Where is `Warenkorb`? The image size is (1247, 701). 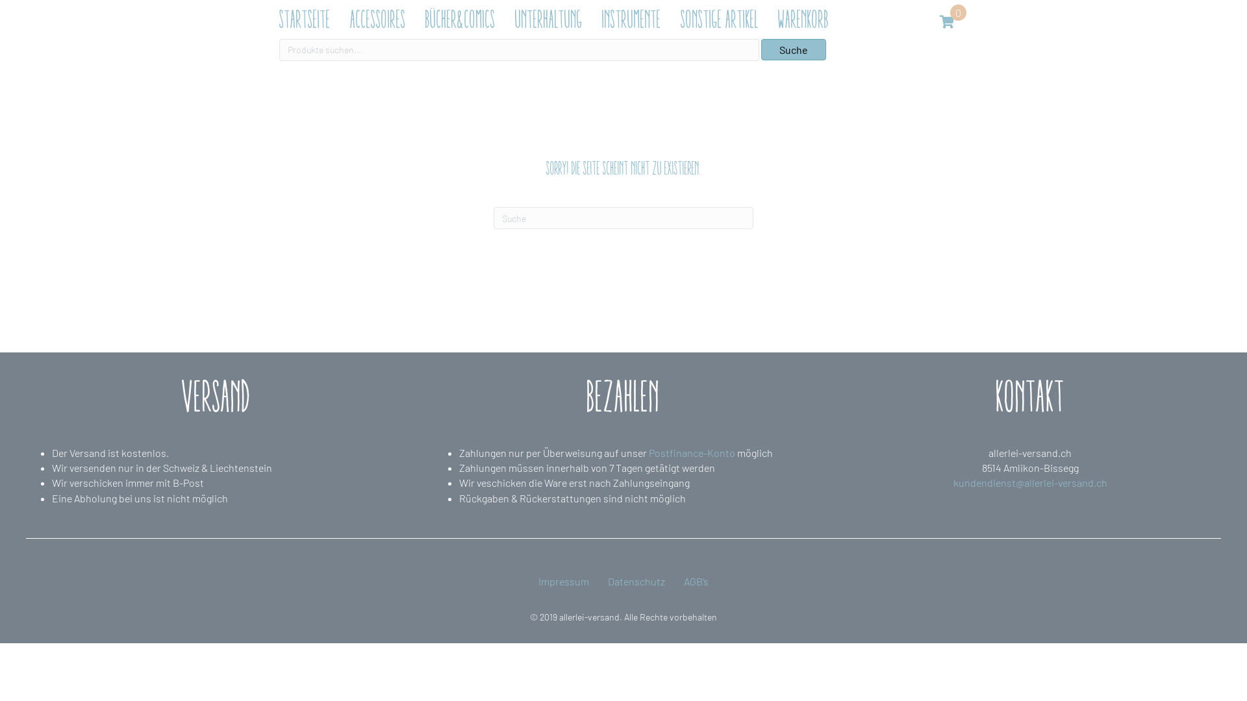 Warenkorb is located at coordinates (807, 19).